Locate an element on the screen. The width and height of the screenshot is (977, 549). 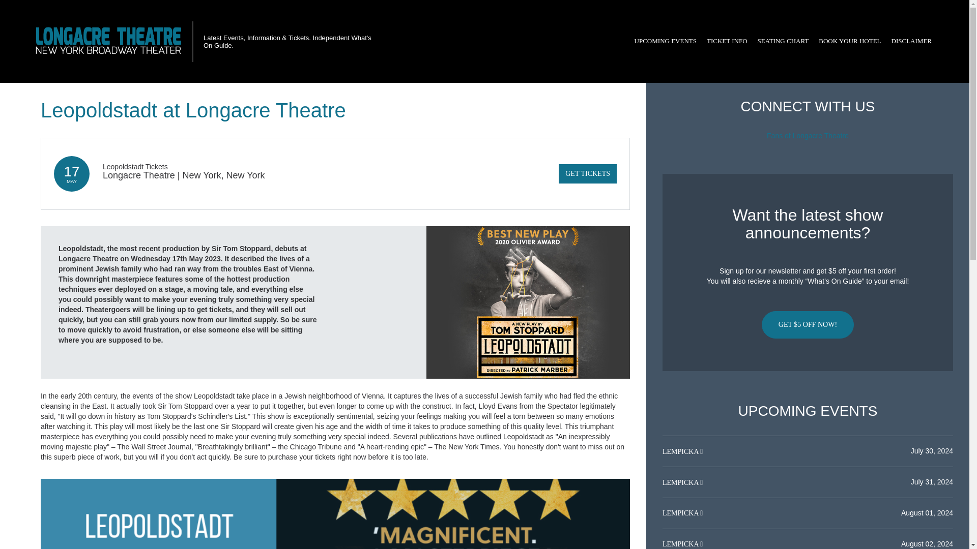
UPCOMING EVENTS is located at coordinates (665, 41).